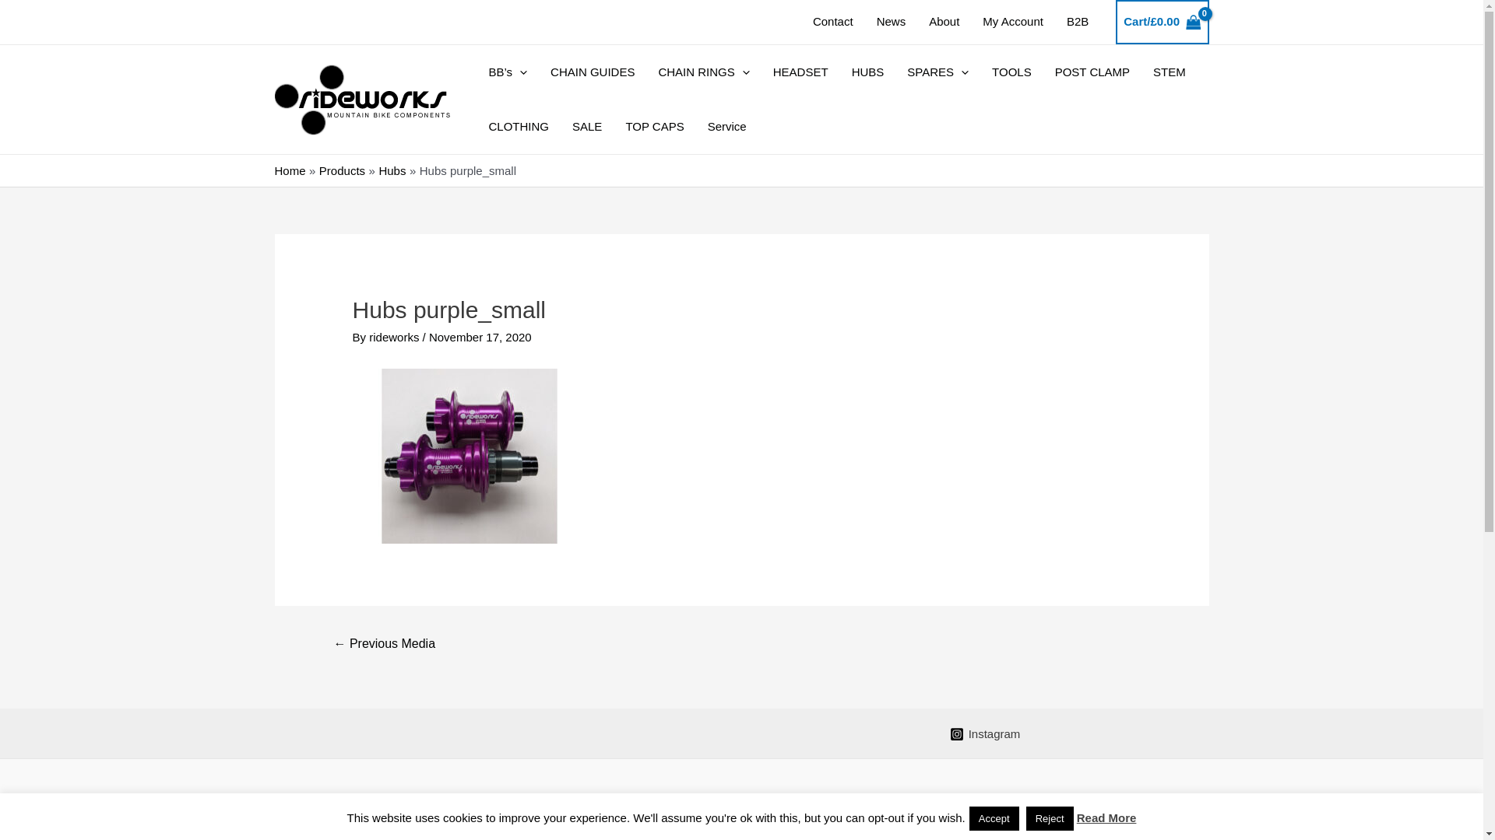  I want to click on STEM, so click(1170, 72).